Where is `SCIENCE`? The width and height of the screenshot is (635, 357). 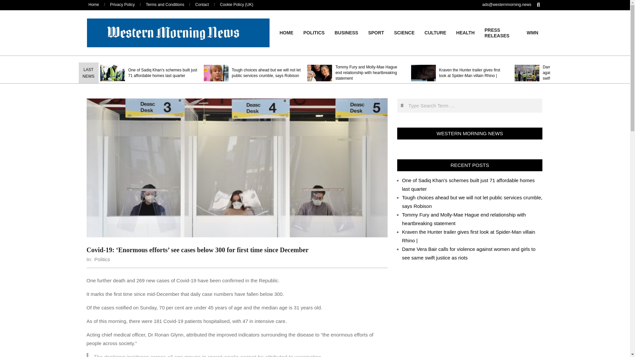 SCIENCE is located at coordinates (404, 32).